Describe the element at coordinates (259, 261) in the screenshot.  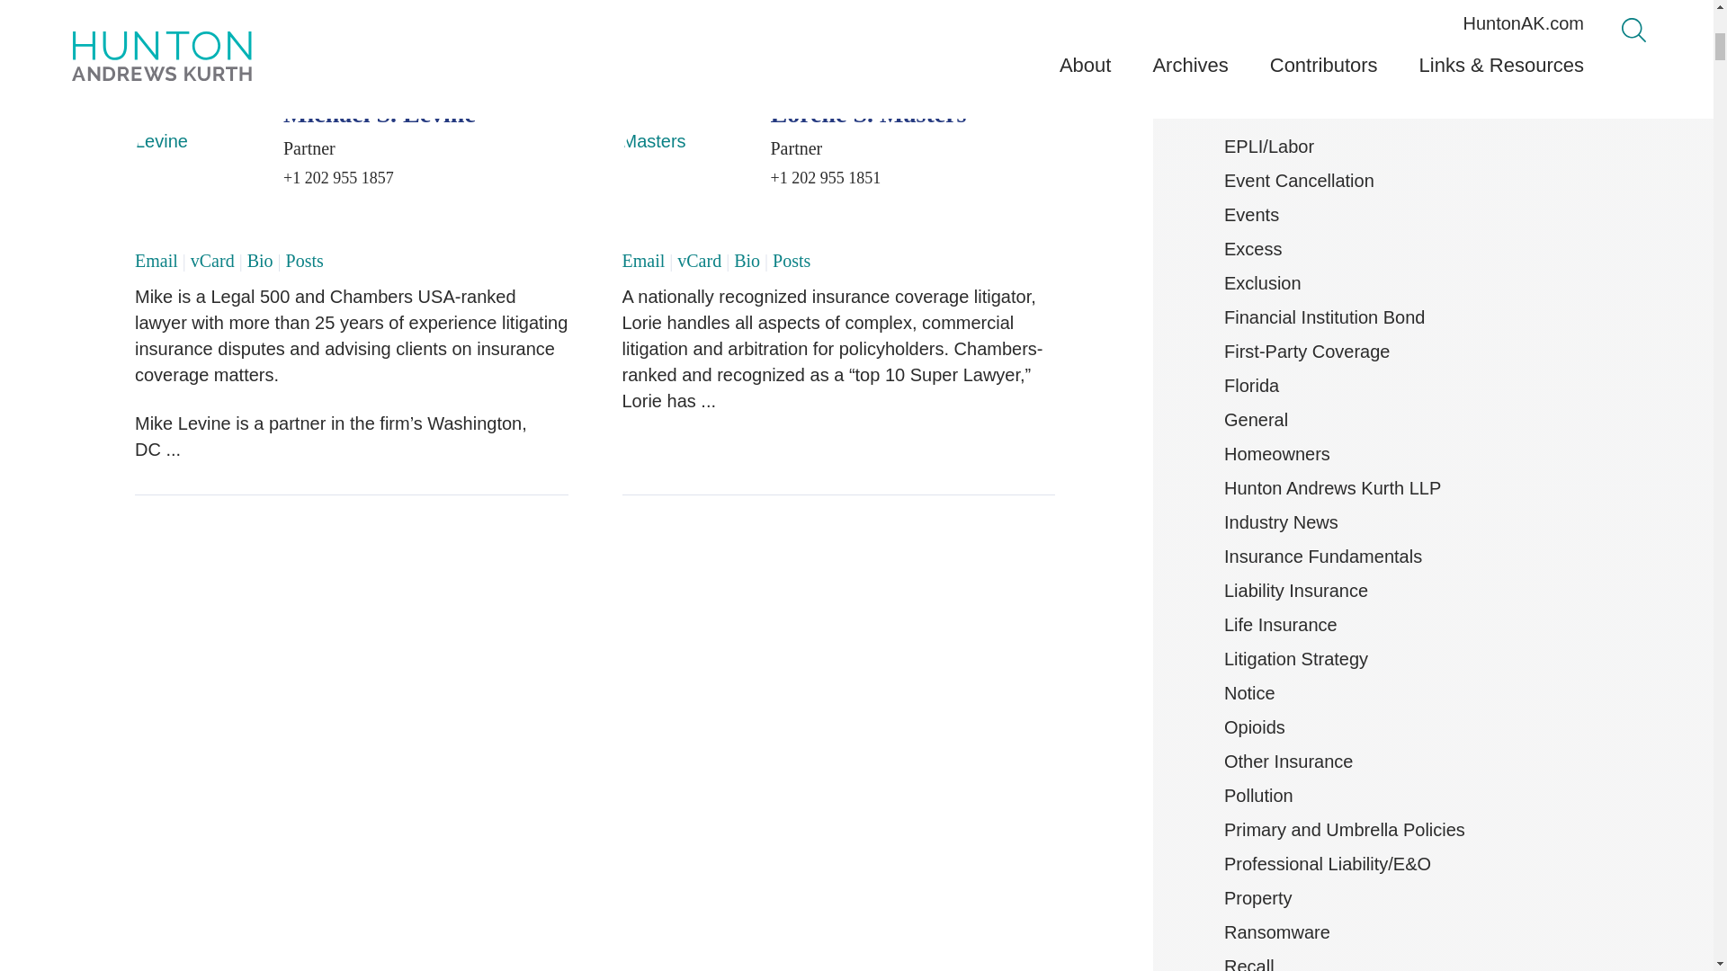
I see `Bio` at that location.